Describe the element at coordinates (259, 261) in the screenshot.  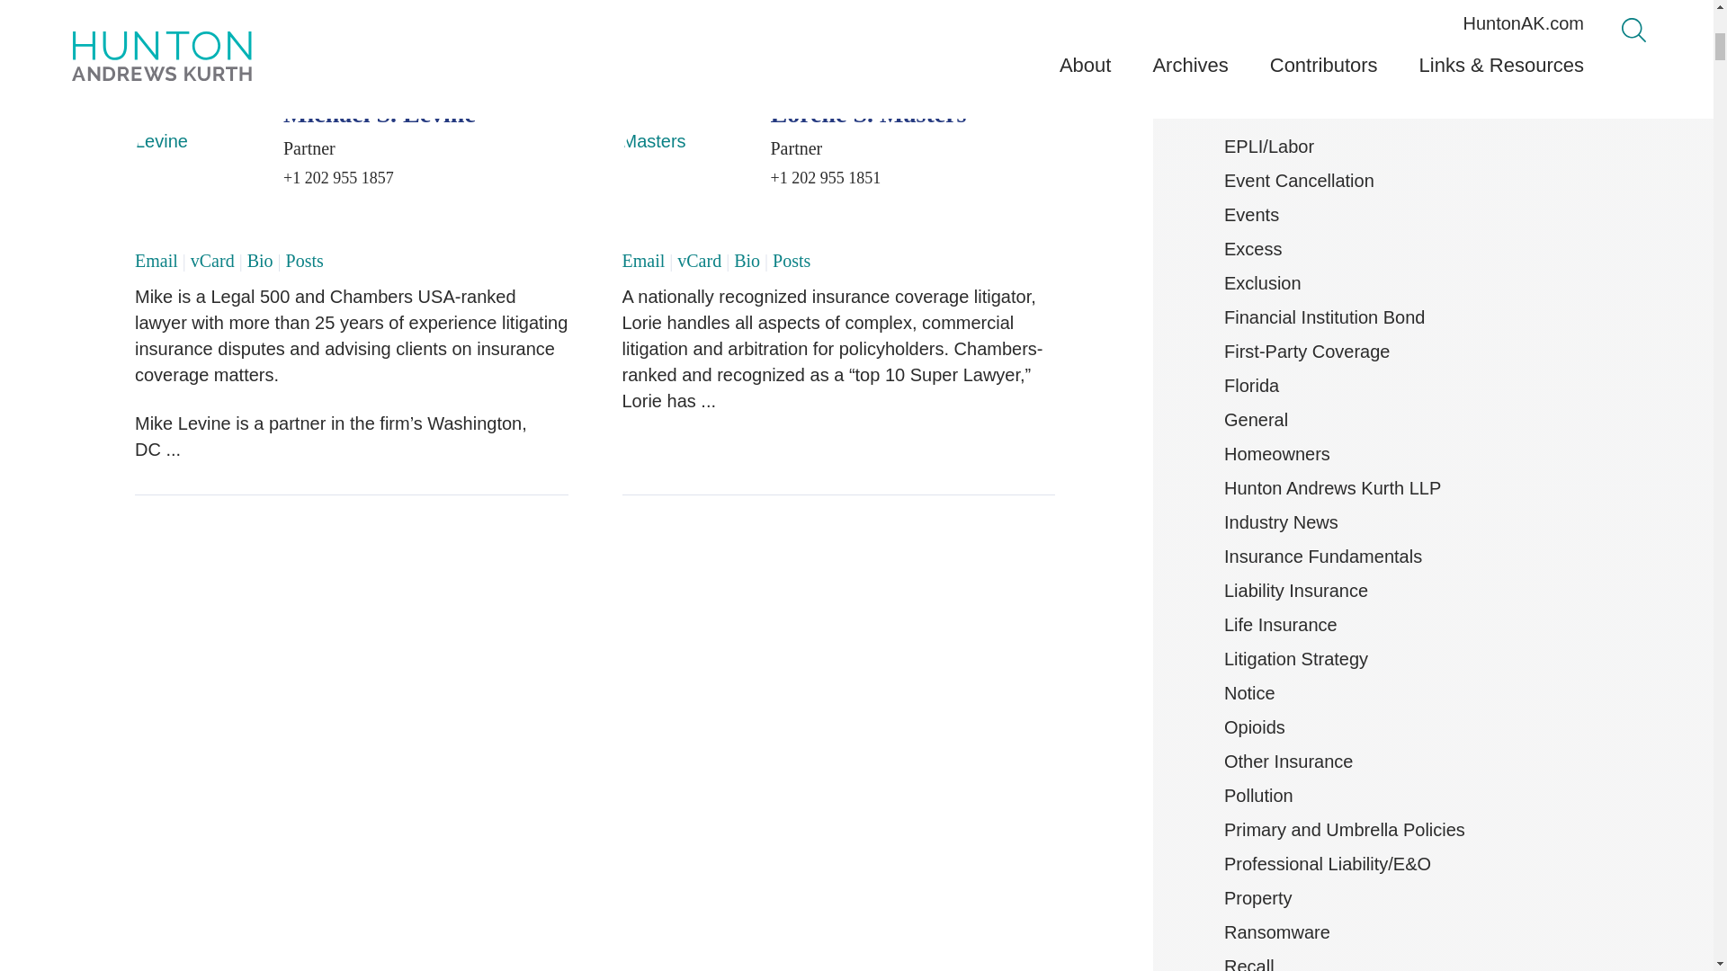
I see `Bio` at that location.